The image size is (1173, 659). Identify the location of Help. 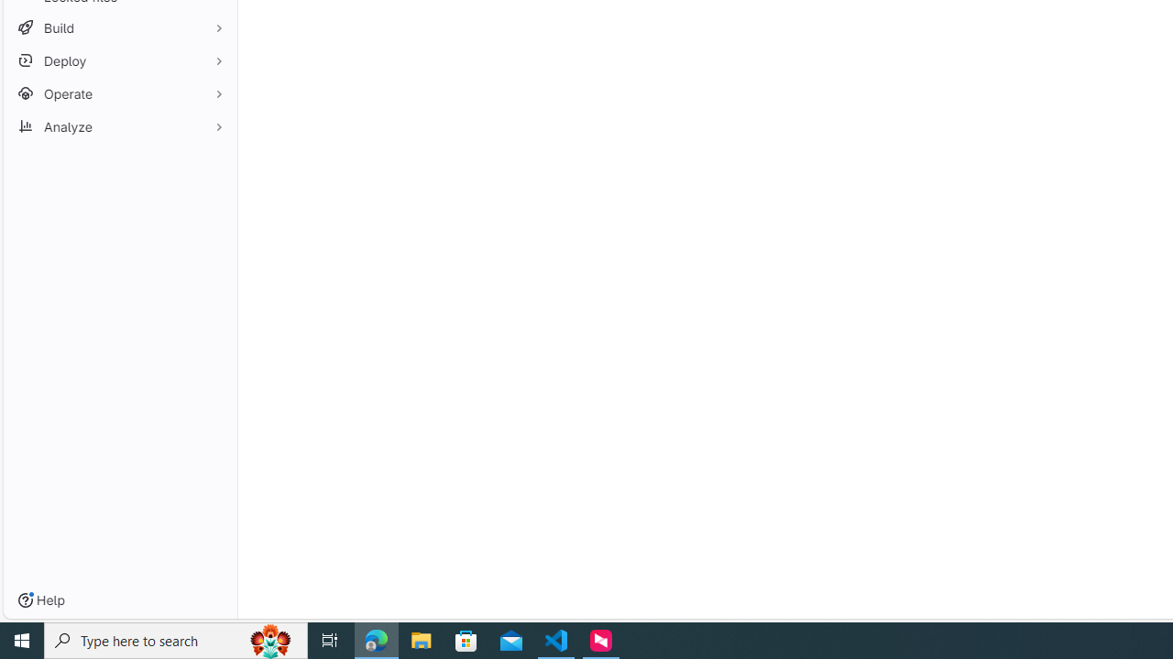
(41, 600).